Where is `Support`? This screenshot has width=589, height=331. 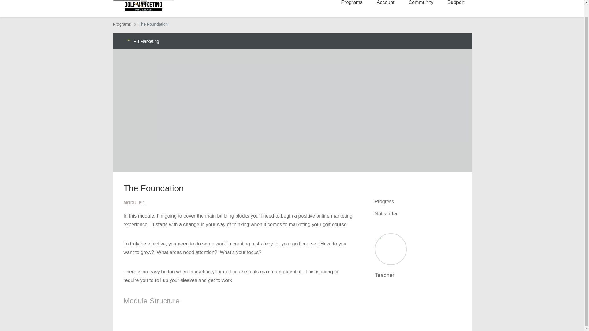
Support is located at coordinates (456, 2).